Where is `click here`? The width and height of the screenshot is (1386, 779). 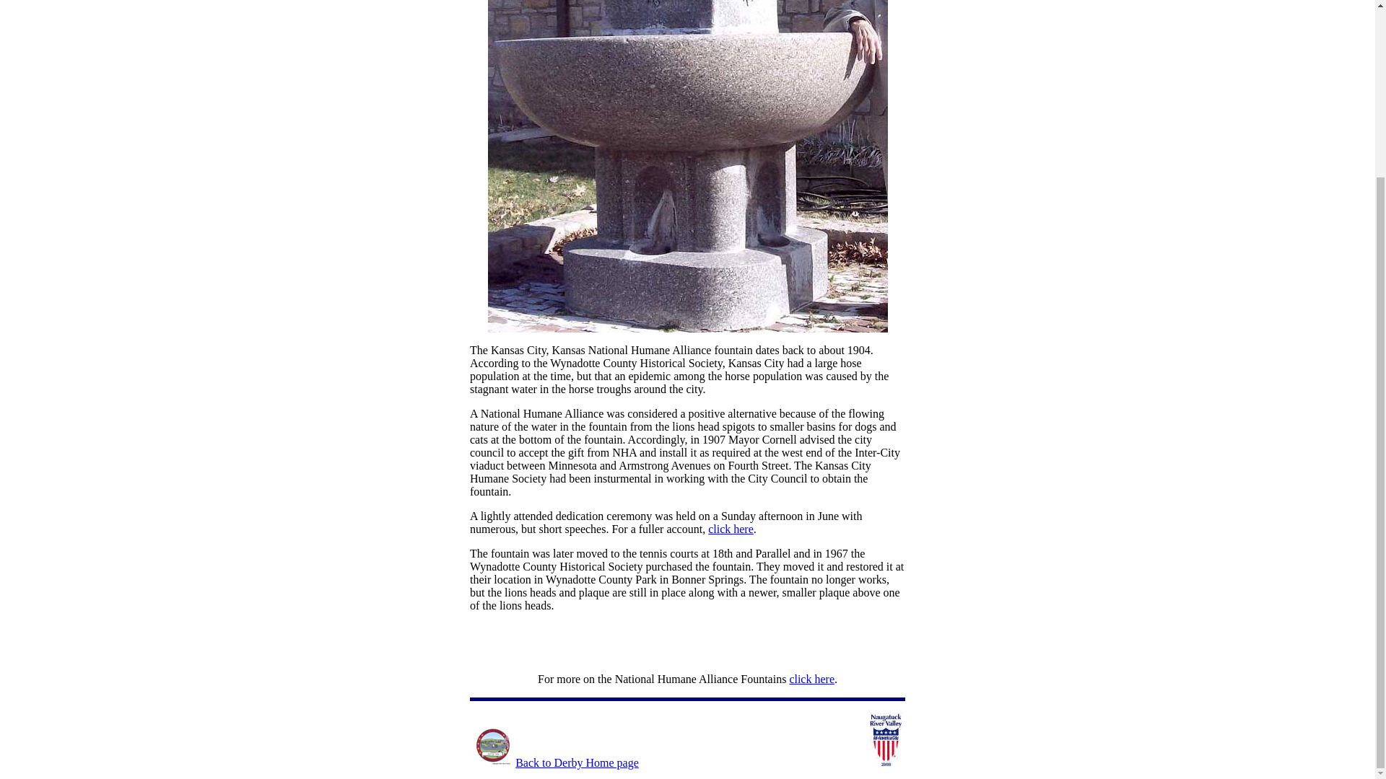 click here is located at coordinates (731, 528).